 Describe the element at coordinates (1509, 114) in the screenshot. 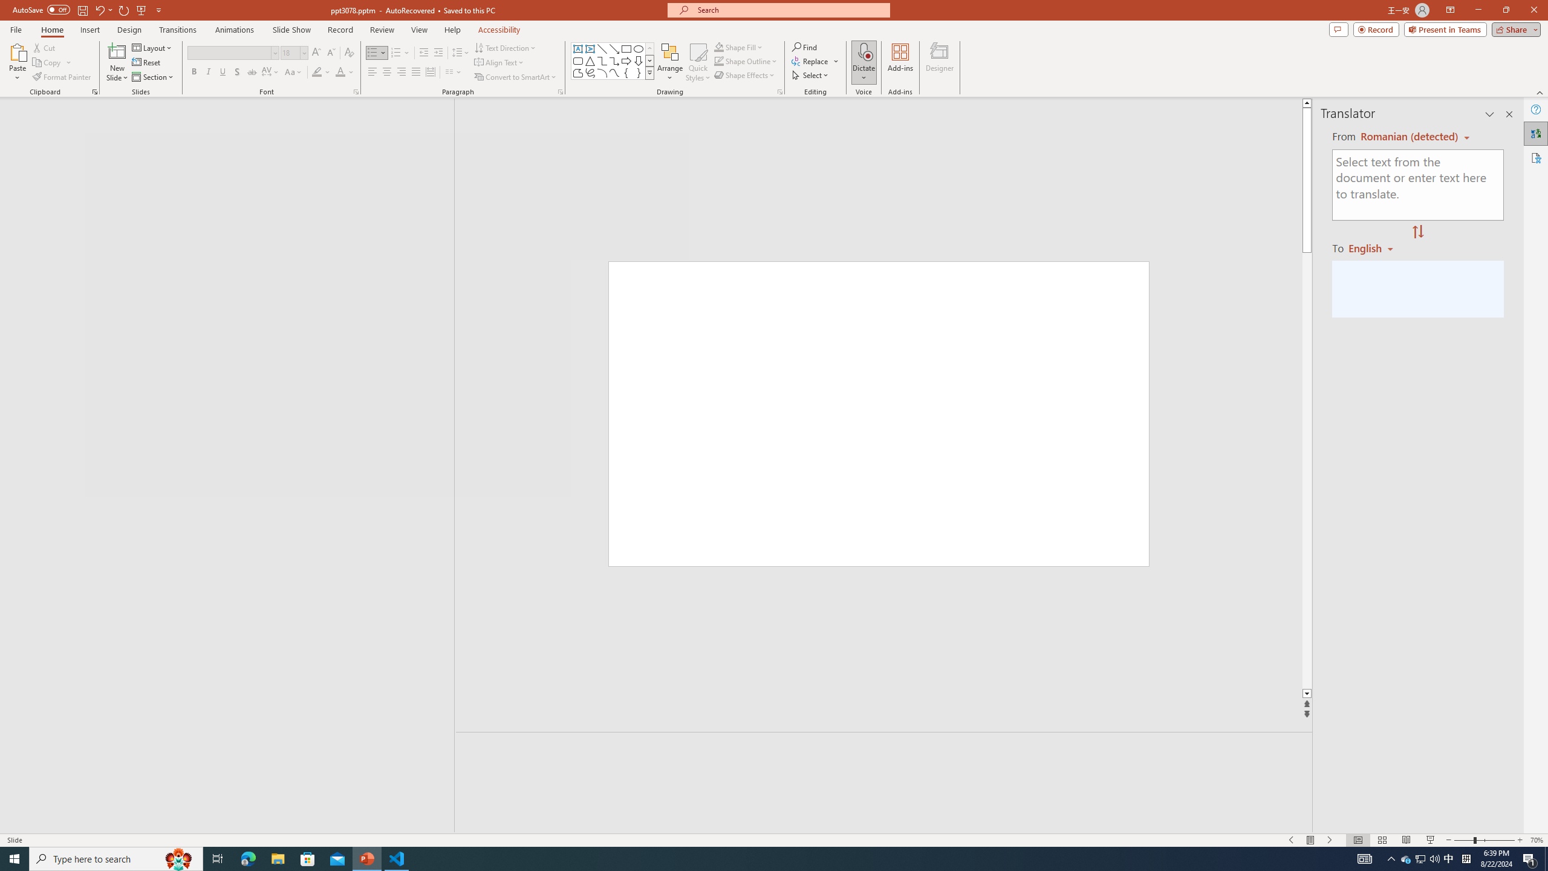

I see `Close pane` at that location.